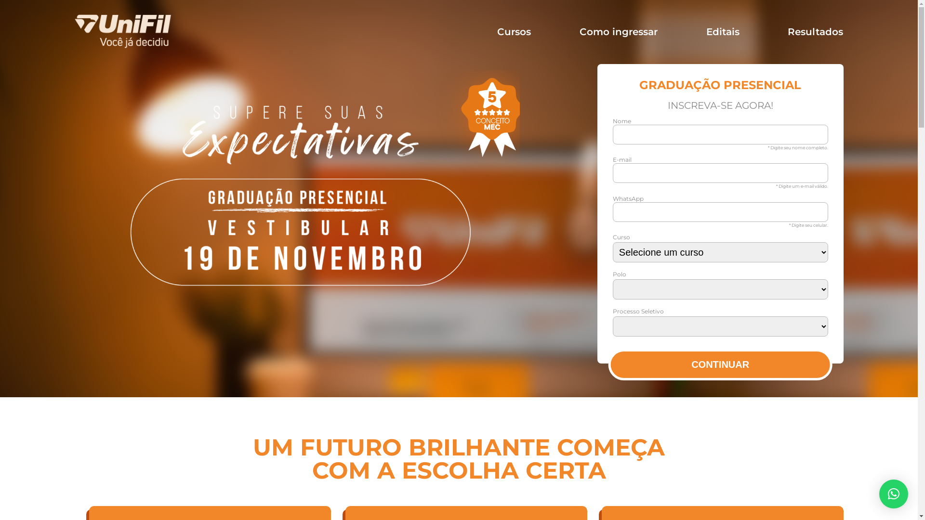  I want to click on Editais, so click(723, 32).